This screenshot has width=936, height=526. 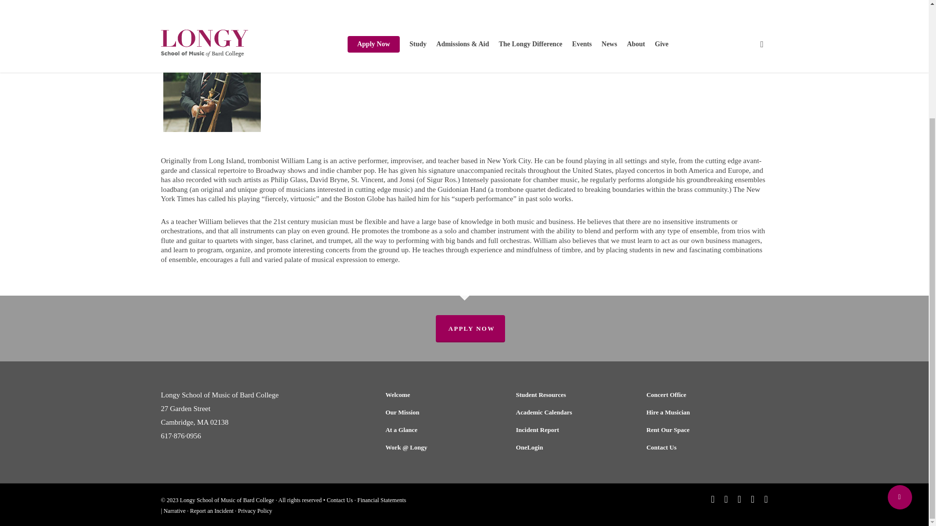 I want to click on Financial Statements, so click(x=382, y=500).